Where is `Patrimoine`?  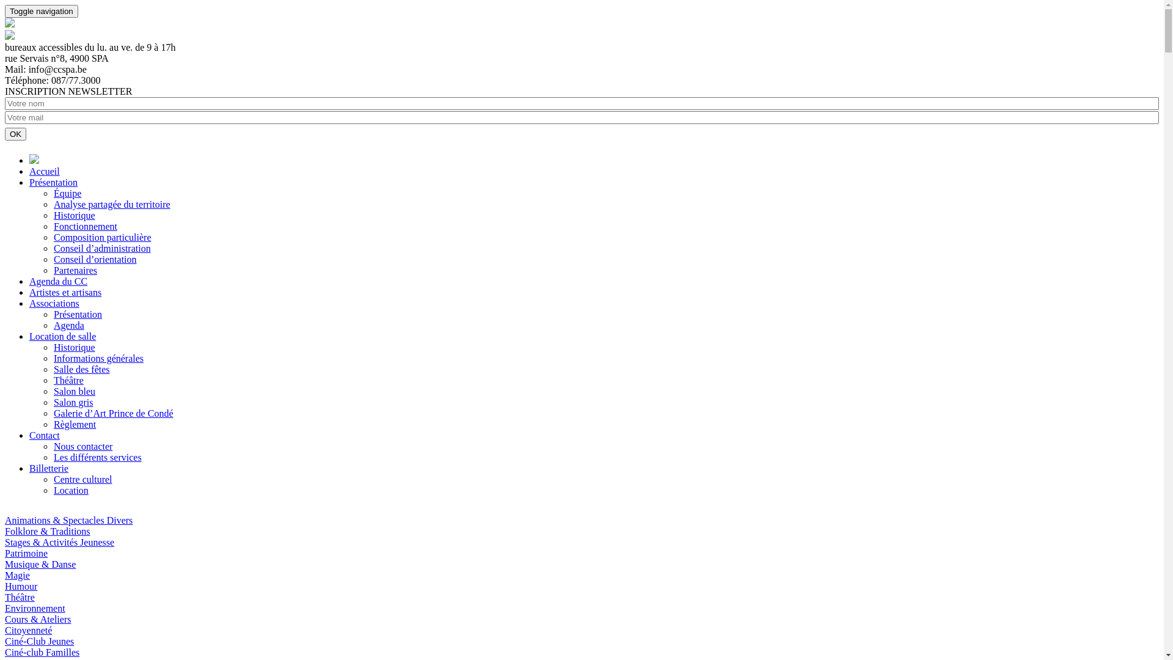 Patrimoine is located at coordinates (26, 554).